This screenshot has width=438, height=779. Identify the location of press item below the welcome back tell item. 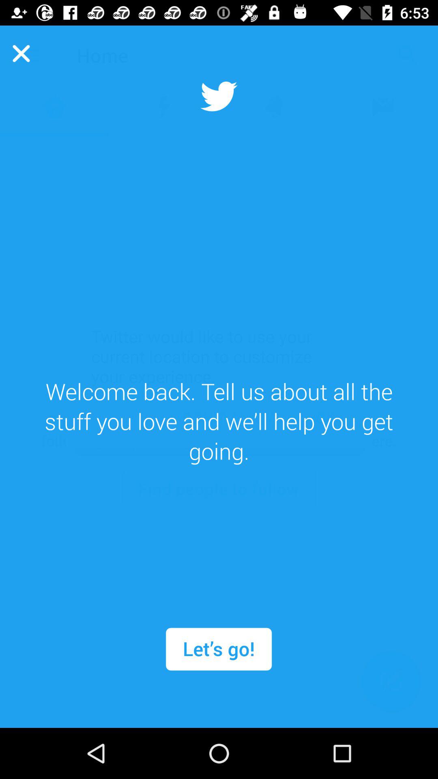
(219, 649).